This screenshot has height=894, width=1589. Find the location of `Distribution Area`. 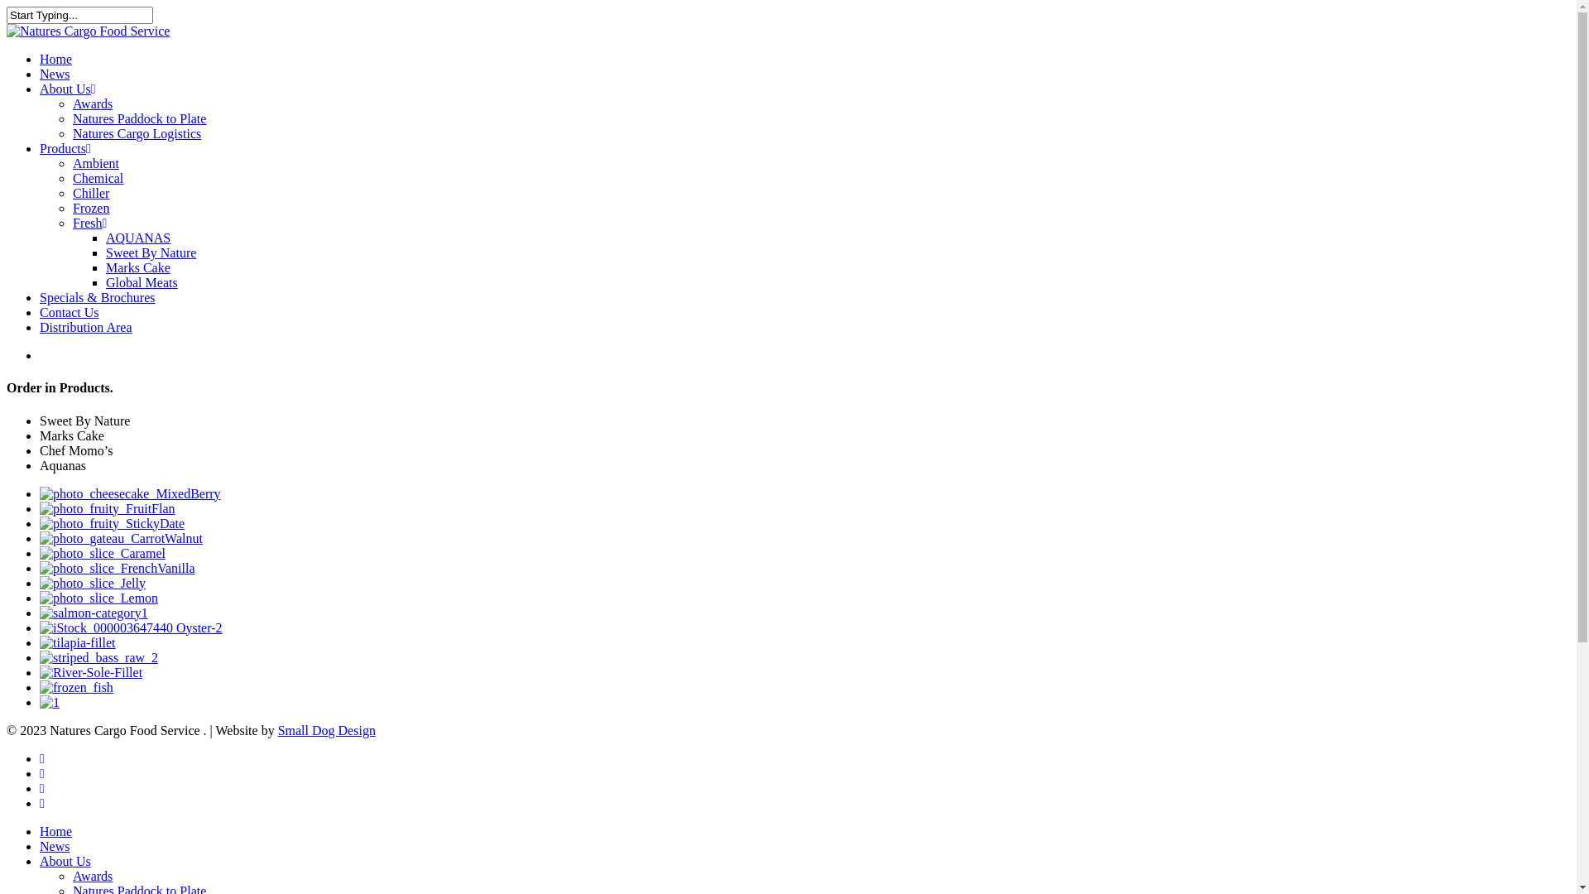

Distribution Area is located at coordinates (86, 328).